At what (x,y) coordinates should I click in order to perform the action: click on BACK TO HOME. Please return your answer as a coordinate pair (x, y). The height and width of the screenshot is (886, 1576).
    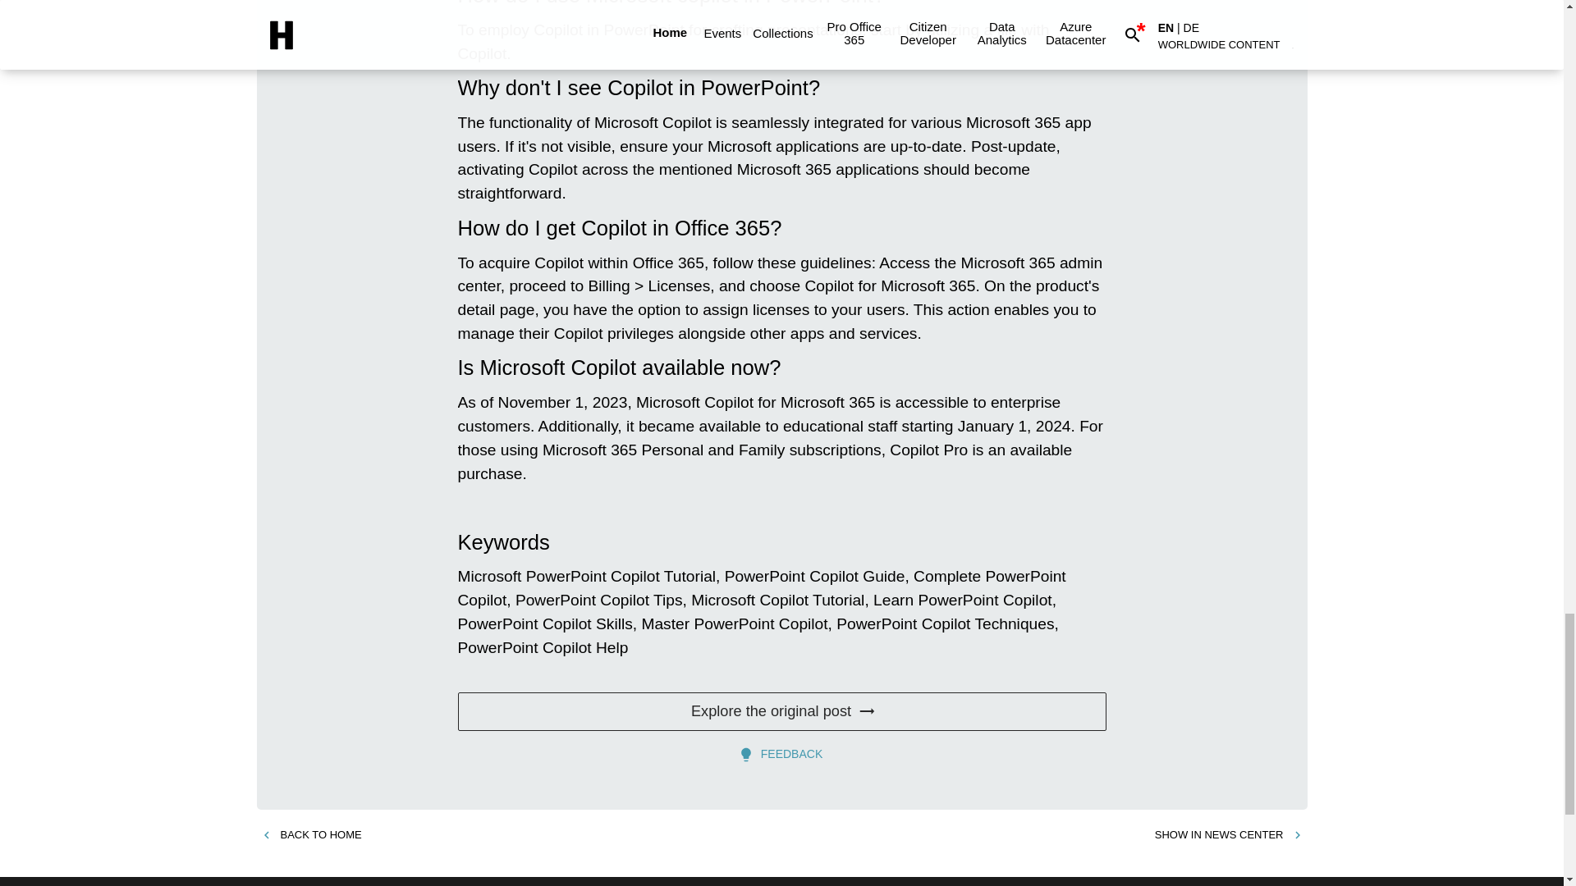
    Looking at the image, I should click on (310, 835).